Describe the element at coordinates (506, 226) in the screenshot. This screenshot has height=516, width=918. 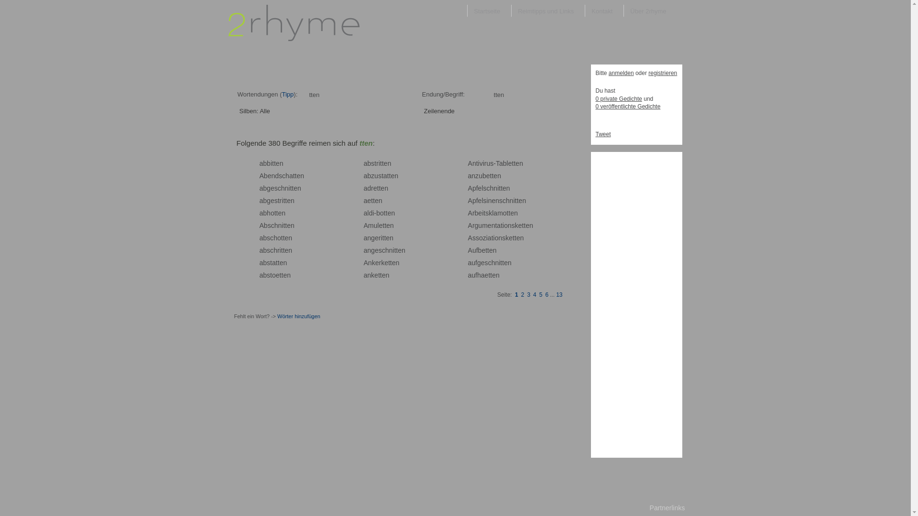
I see `o` at that location.